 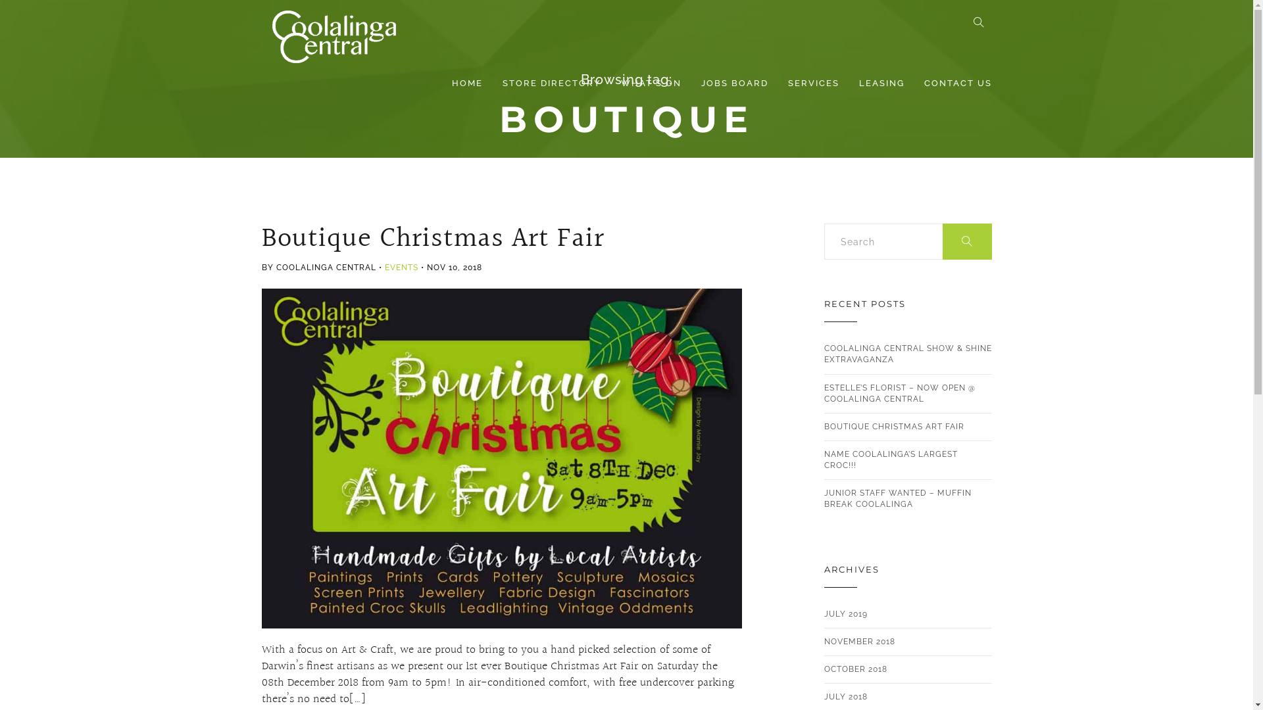 I want to click on JOBS BOARD, so click(x=734, y=83).